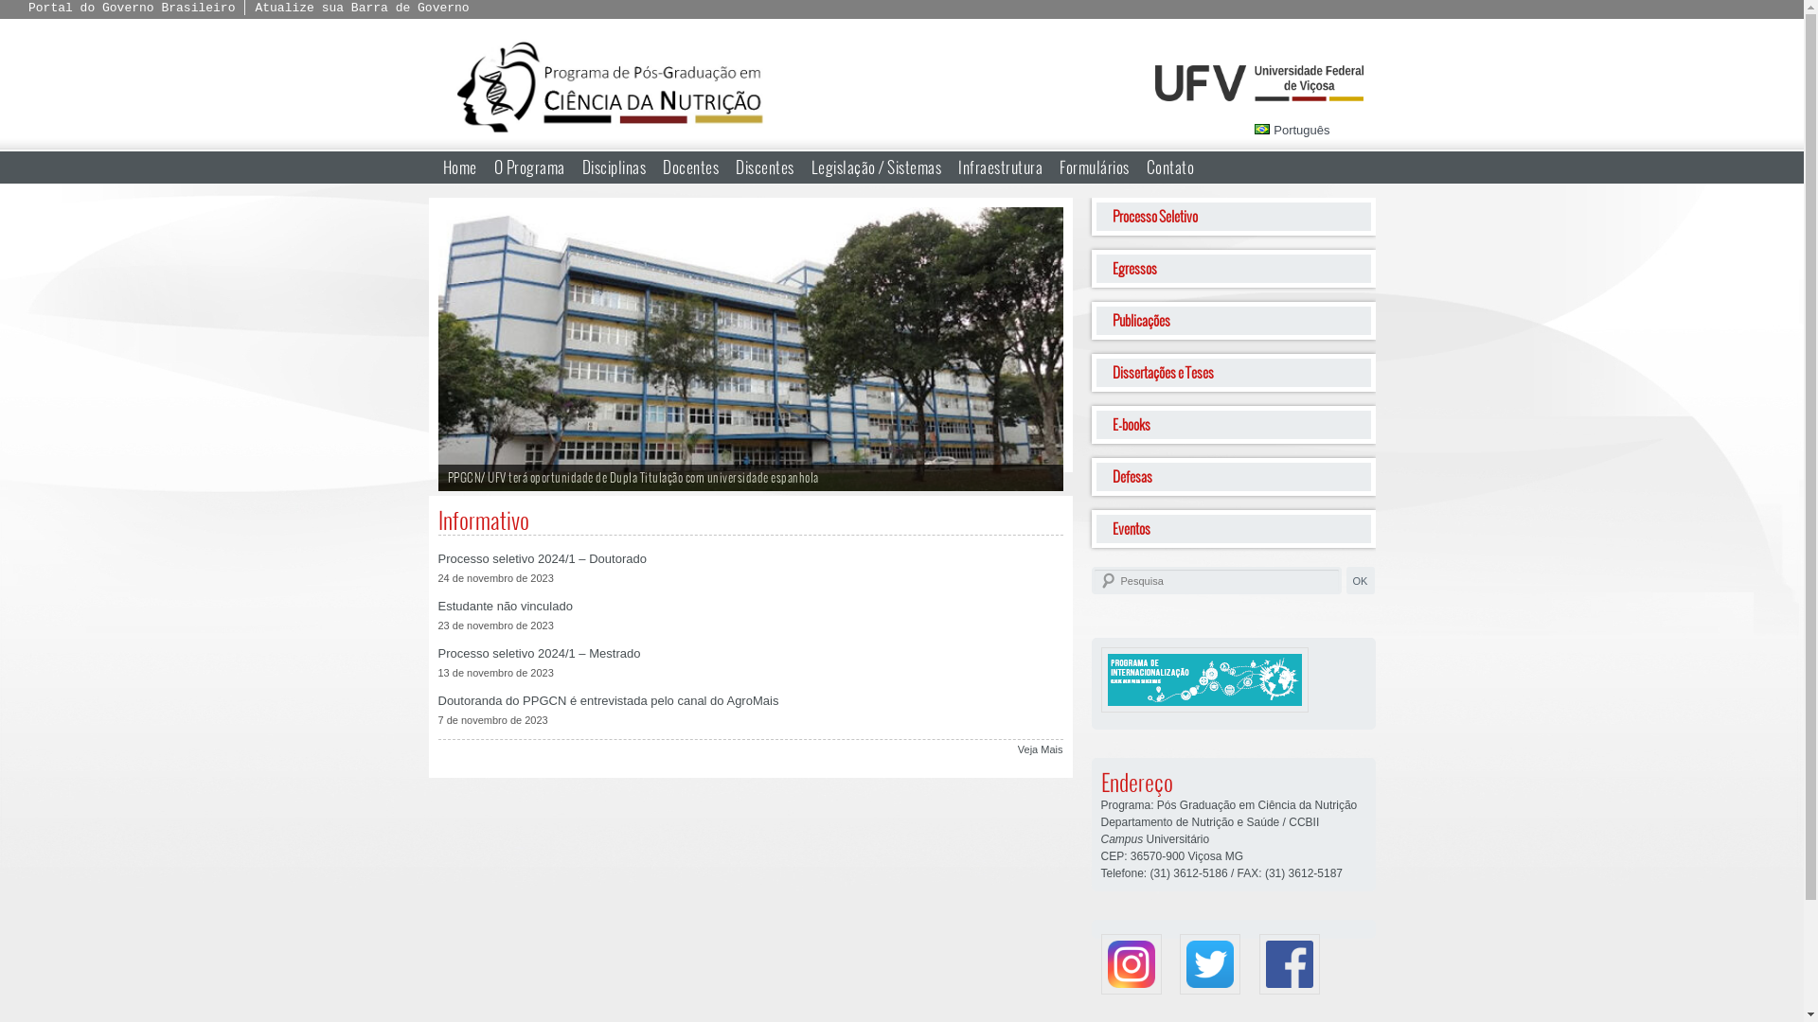 The image size is (1818, 1022). Describe the element at coordinates (1233, 529) in the screenshot. I see `Eventos` at that location.